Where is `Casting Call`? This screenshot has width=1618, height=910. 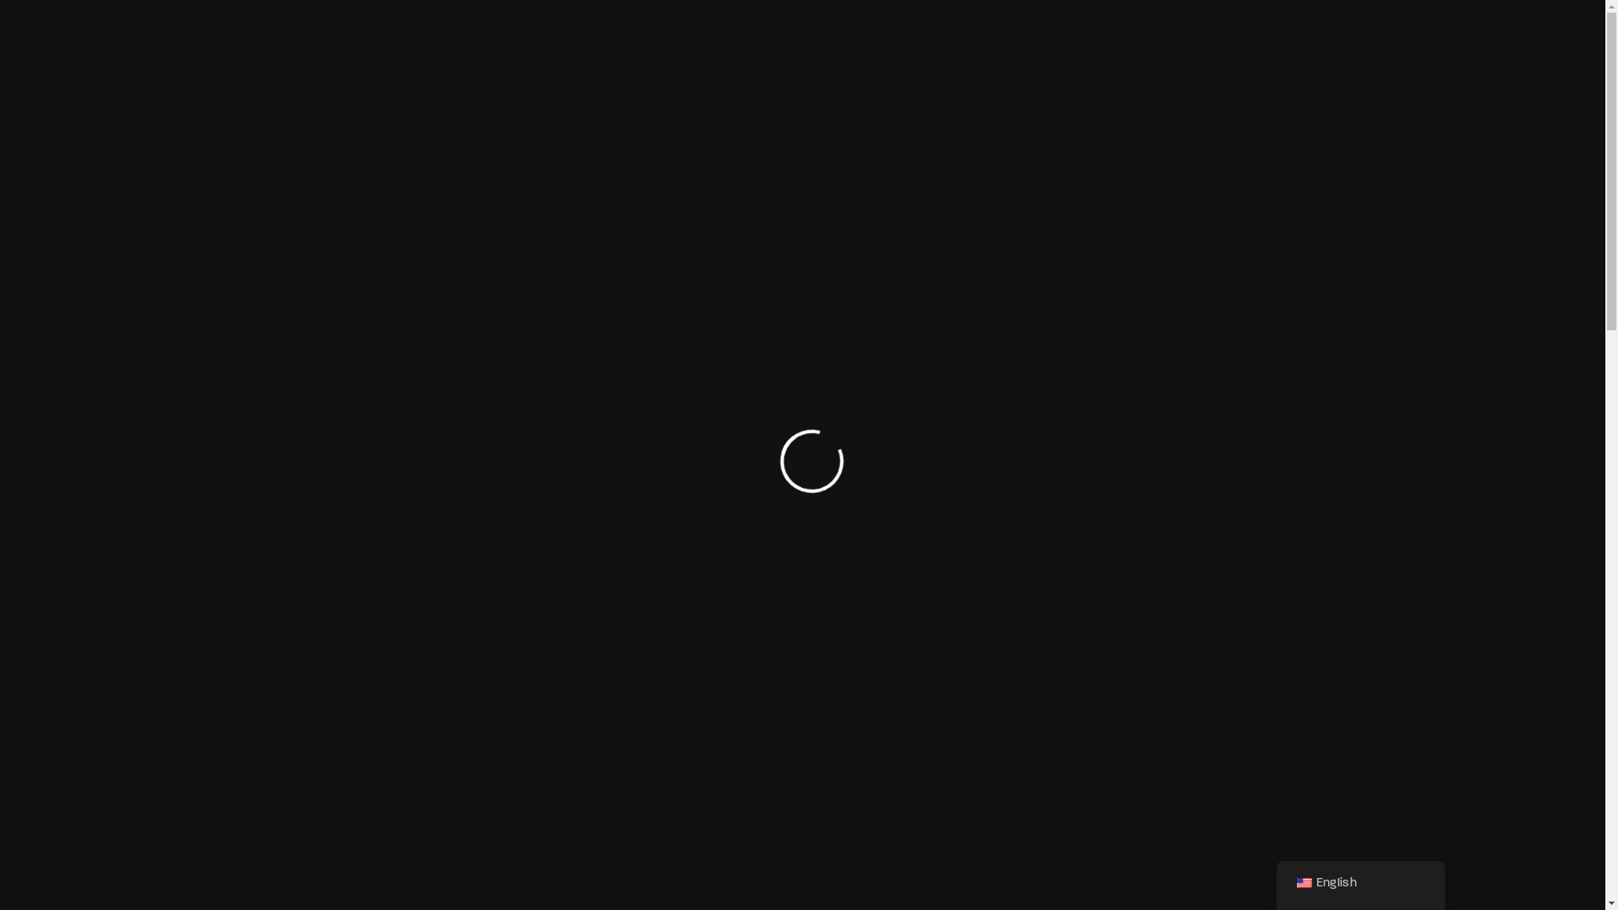 Casting Call is located at coordinates (925, 51).